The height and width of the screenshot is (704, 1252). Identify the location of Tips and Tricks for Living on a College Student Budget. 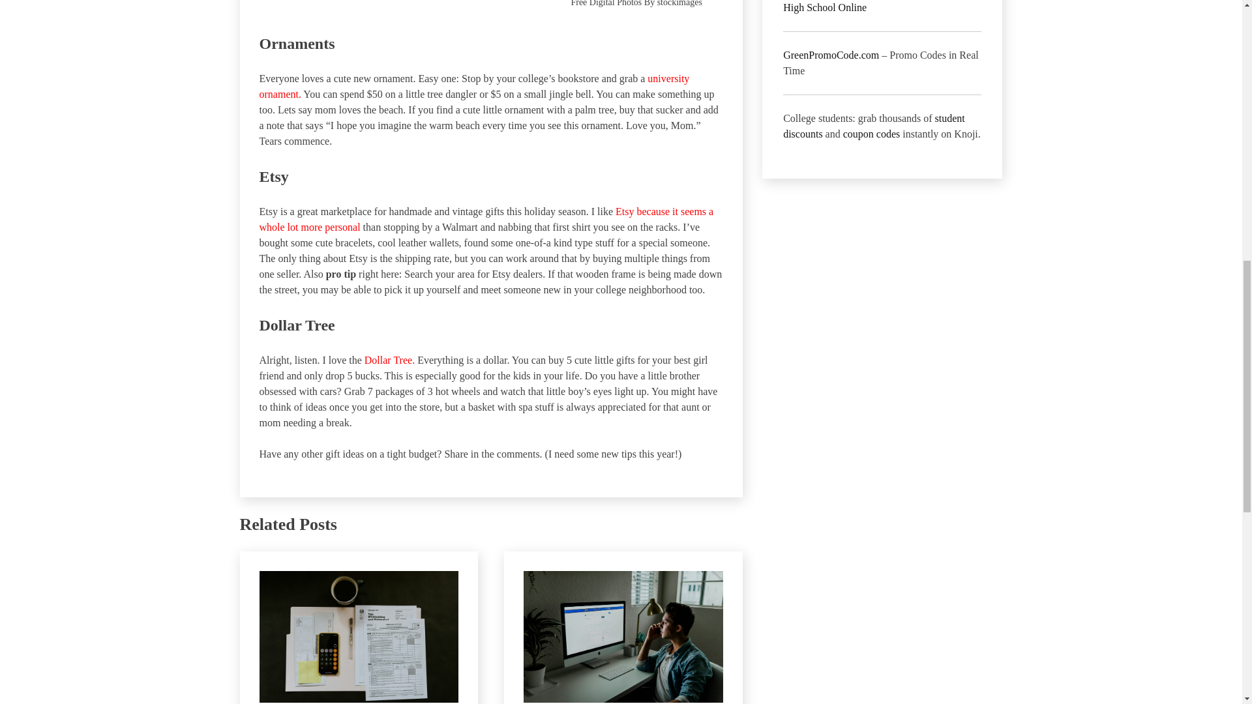
(389, 360).